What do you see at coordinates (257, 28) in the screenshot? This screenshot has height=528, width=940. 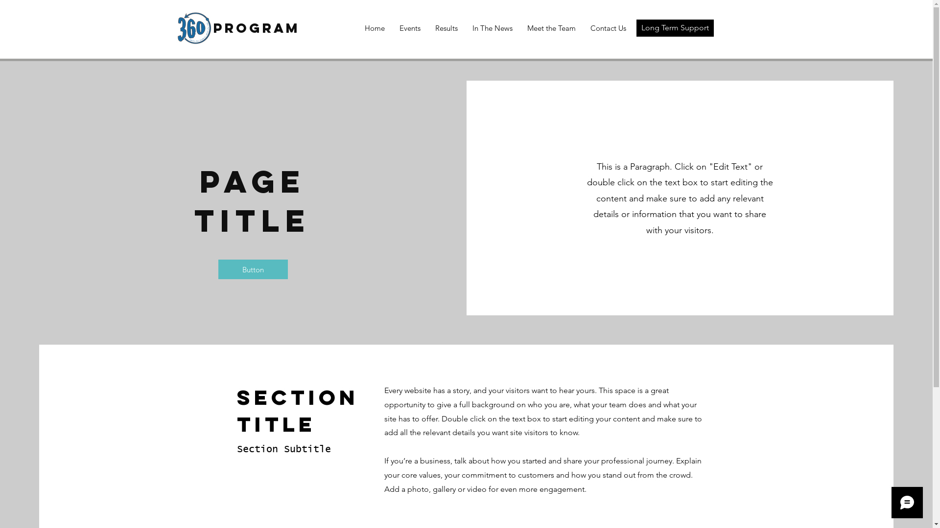 I see `PROGRAM` at bounding box center [257, 28].